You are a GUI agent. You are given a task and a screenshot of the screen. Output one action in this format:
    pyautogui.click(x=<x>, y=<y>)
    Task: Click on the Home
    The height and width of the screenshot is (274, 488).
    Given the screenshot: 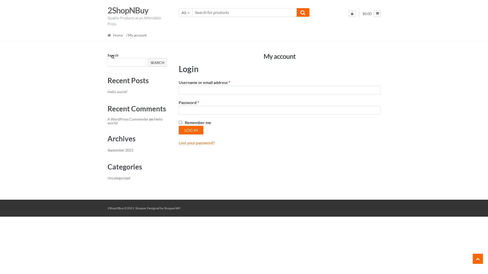 What is the action you would take?
    pyautogui.click(x=116, y=35)
    